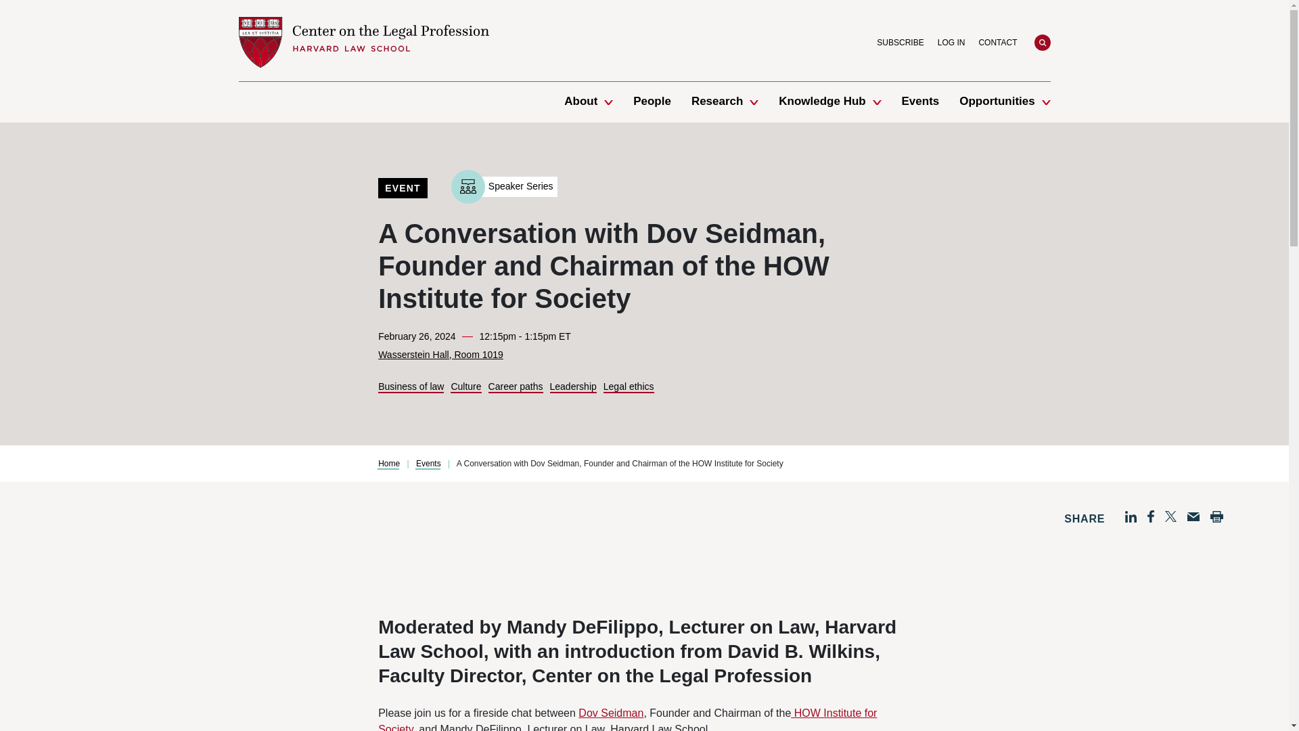 Image resolution: width=1299 pixels, height=731 pixels. What do you see at coordinates (920, 102) in the screenshot?
I see `Events` at bounding box center [920, 102].